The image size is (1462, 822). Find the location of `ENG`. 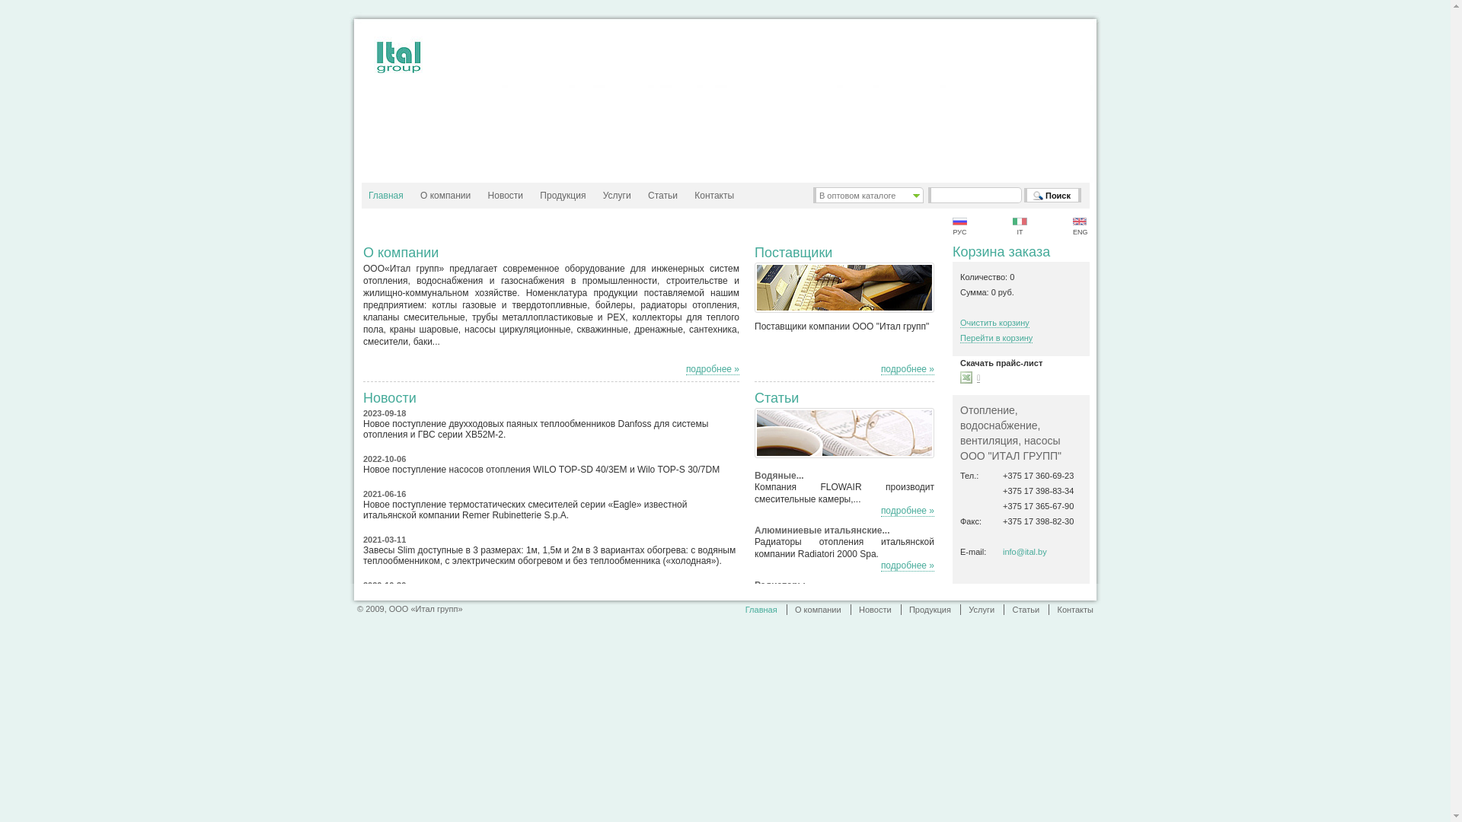

ENG is located at coordinates (1080, 227).